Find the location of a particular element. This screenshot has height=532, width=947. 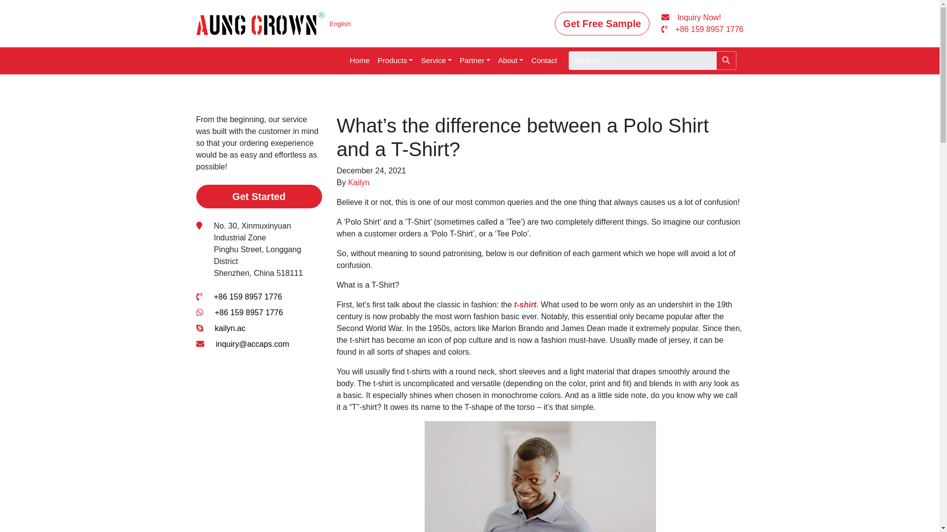

Products is located at coordinates (396, 61).